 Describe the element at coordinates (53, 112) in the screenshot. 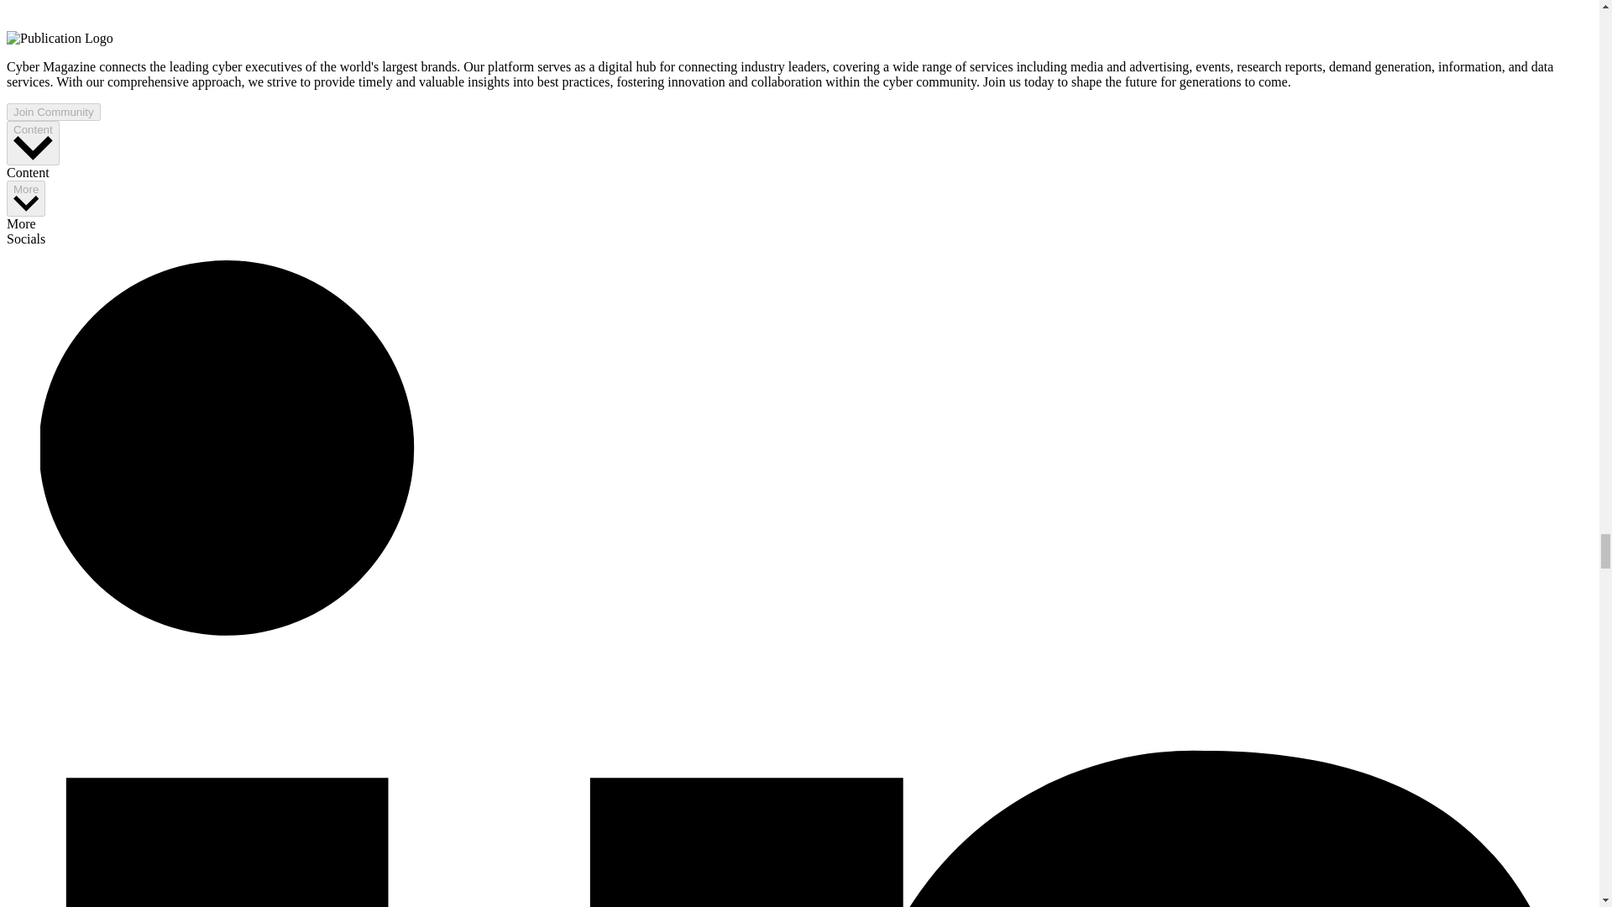

I see `Join Community` at that location.